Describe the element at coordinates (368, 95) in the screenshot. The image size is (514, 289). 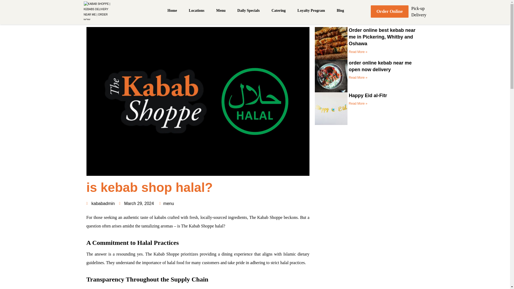
I see `Happy Eid al-Fitr` at that location.